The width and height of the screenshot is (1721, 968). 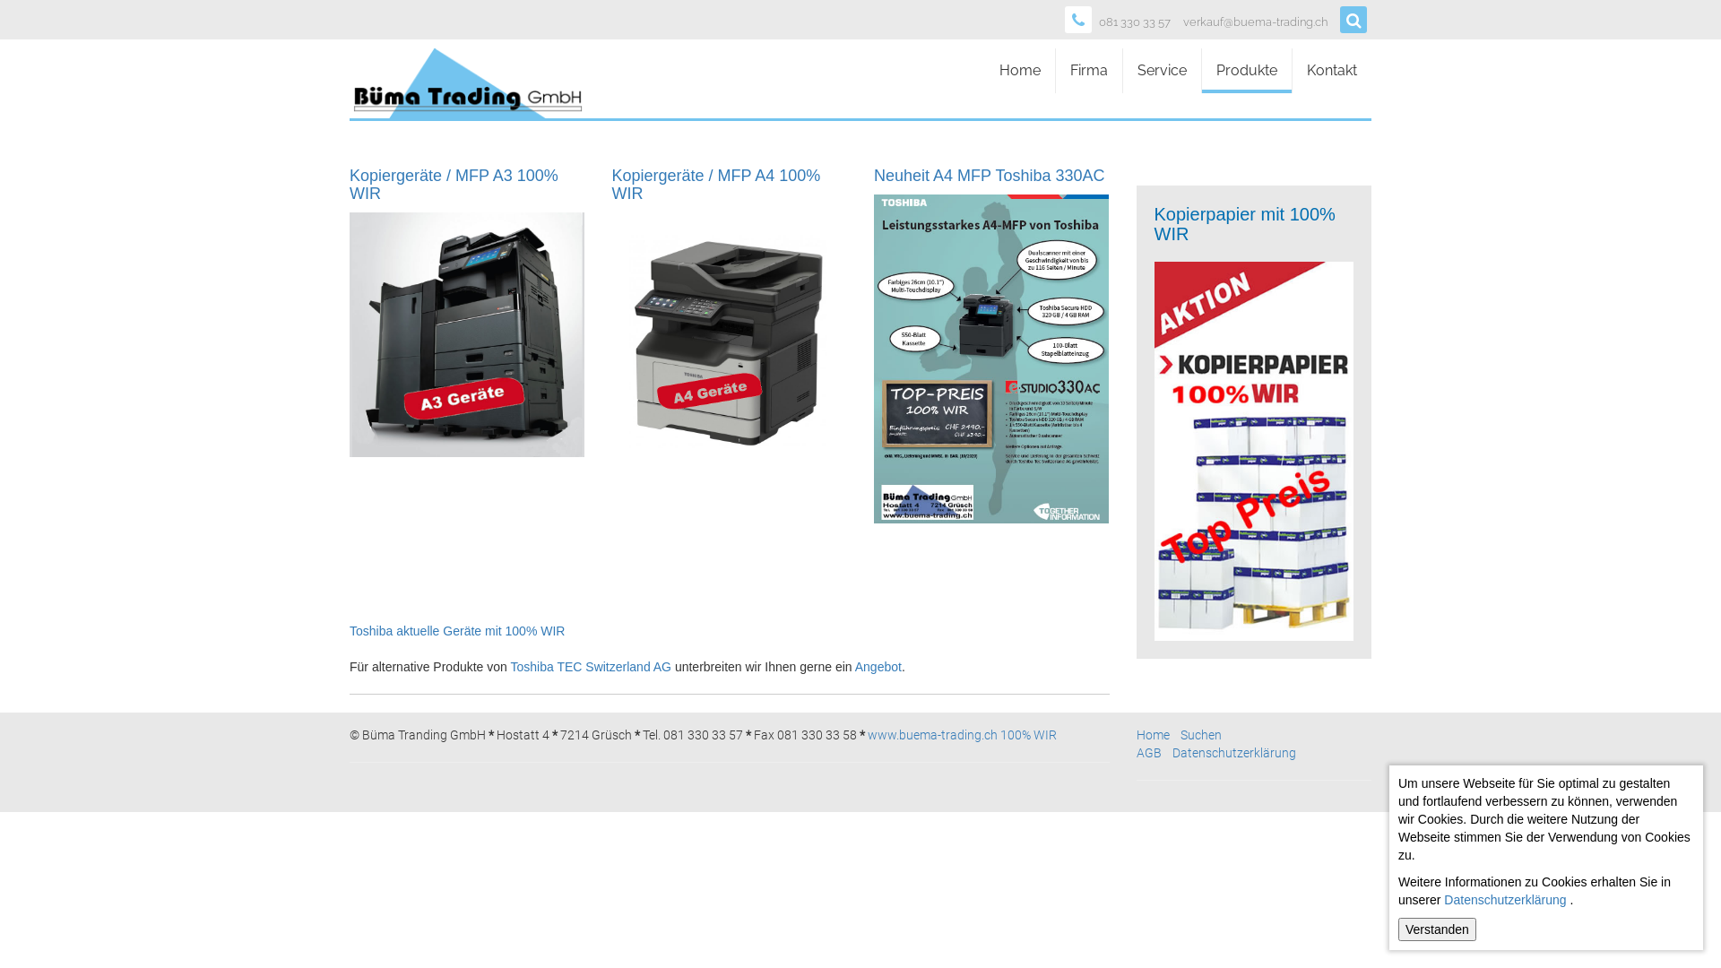 I want to click on Service, so click(x=1162, y=71).